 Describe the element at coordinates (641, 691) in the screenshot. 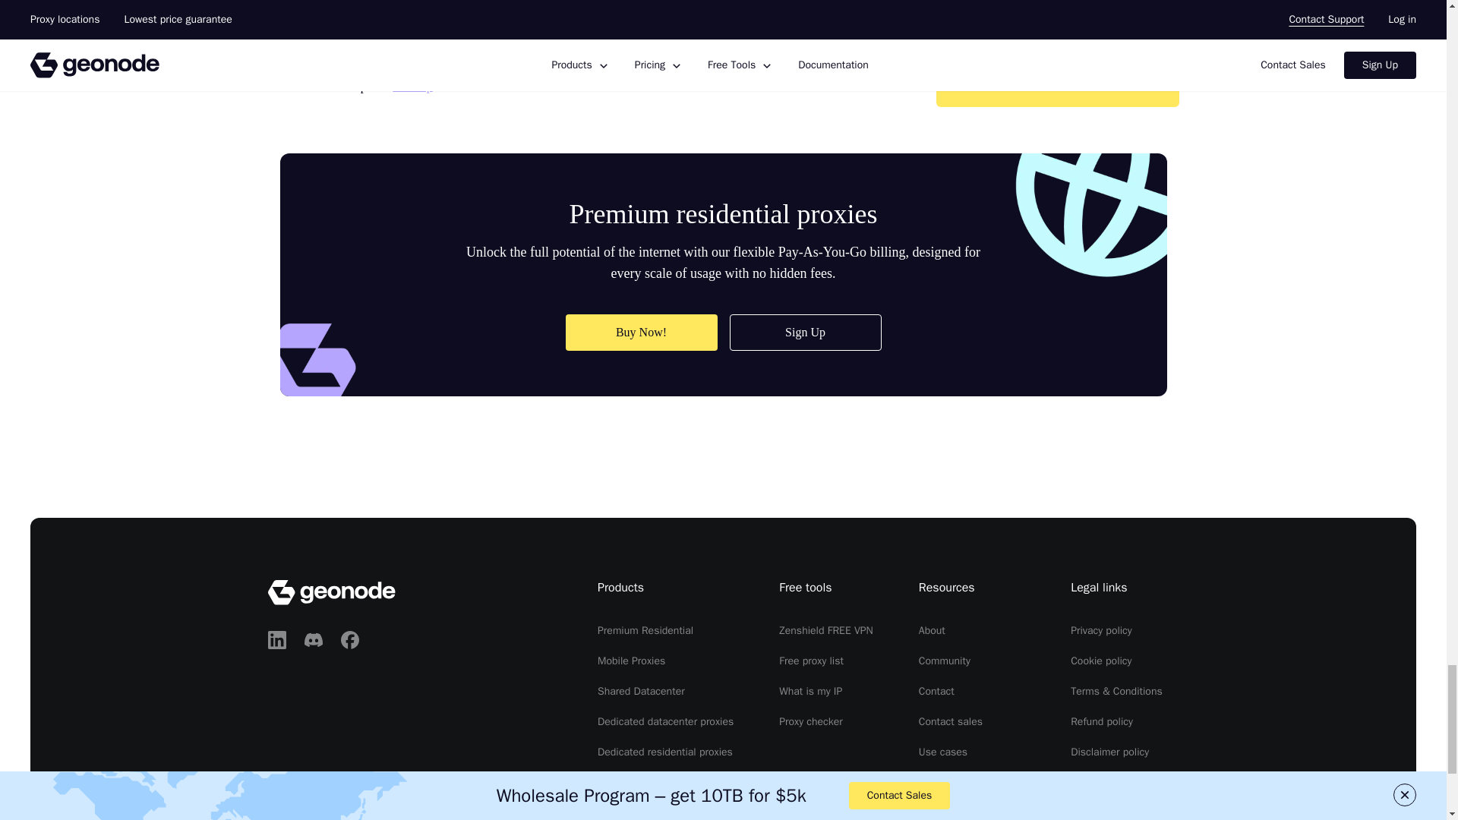

I see `Shared Datacenter` at that location.